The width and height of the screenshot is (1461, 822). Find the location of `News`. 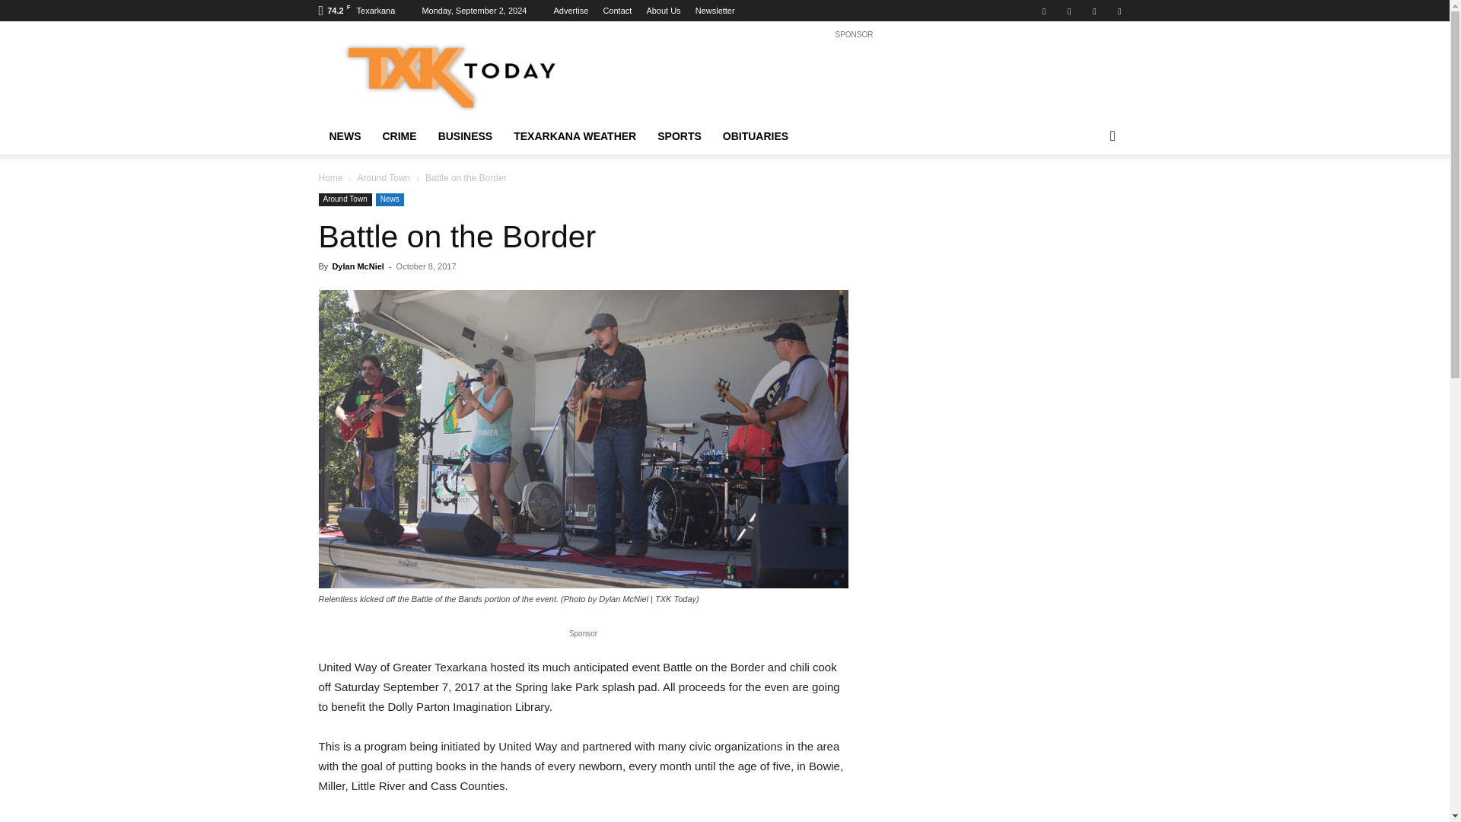

News is located at coordinates (390, 199).